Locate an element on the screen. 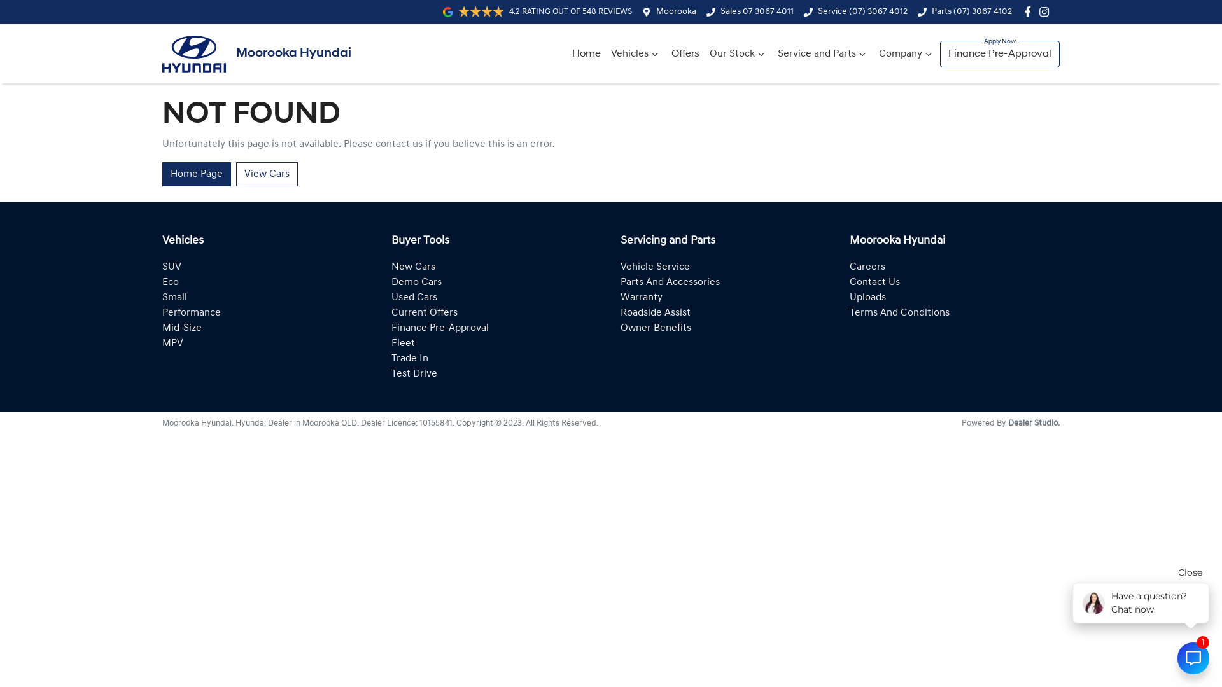  SUV is located at coordinates (172, 267).